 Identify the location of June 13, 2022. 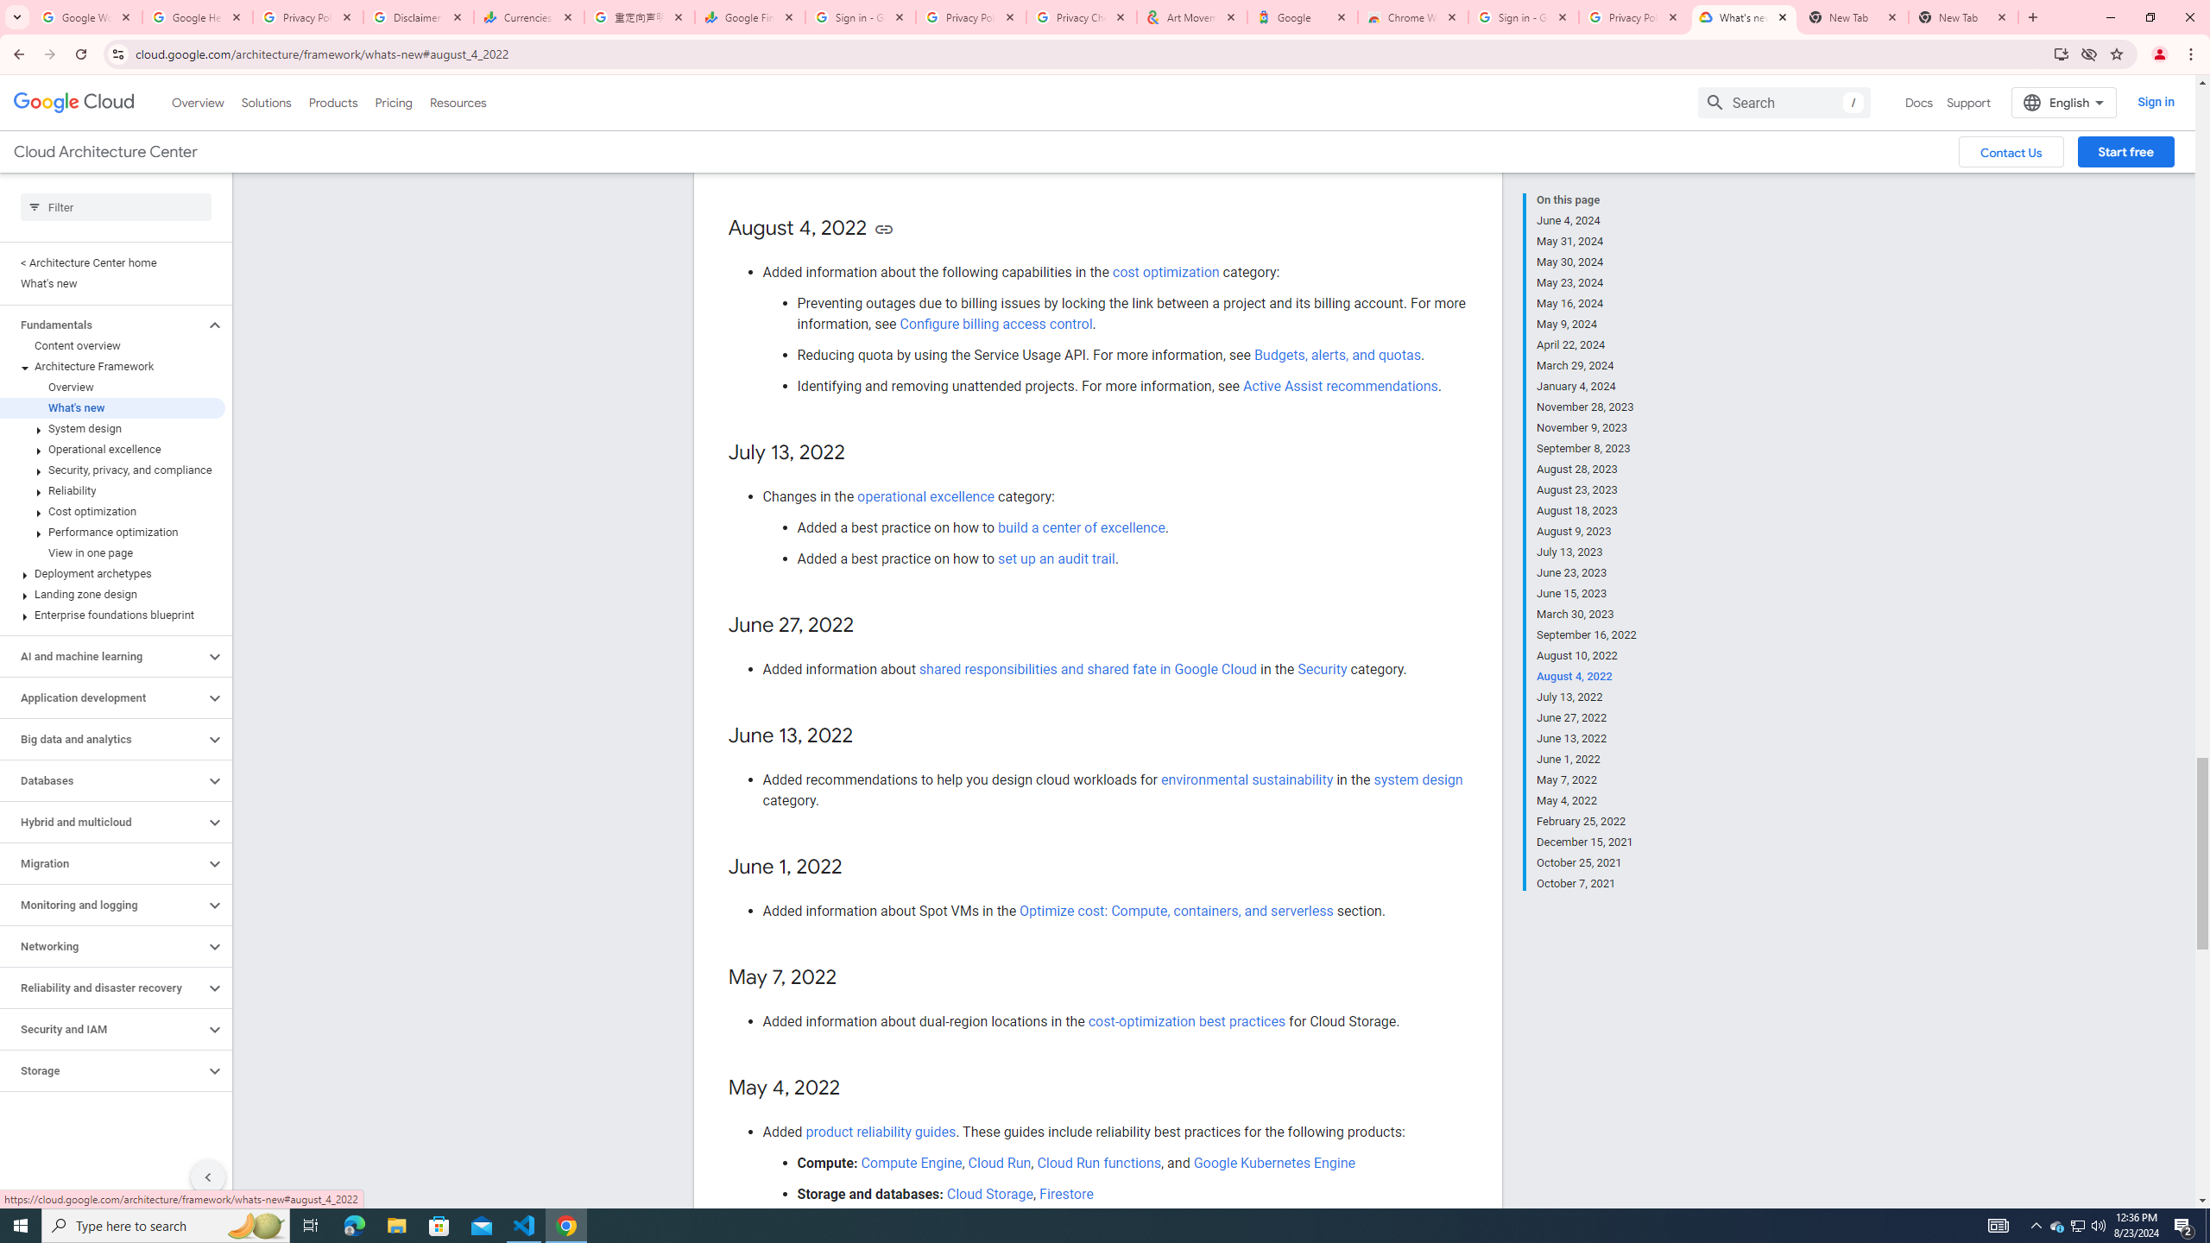
(1587, 739).